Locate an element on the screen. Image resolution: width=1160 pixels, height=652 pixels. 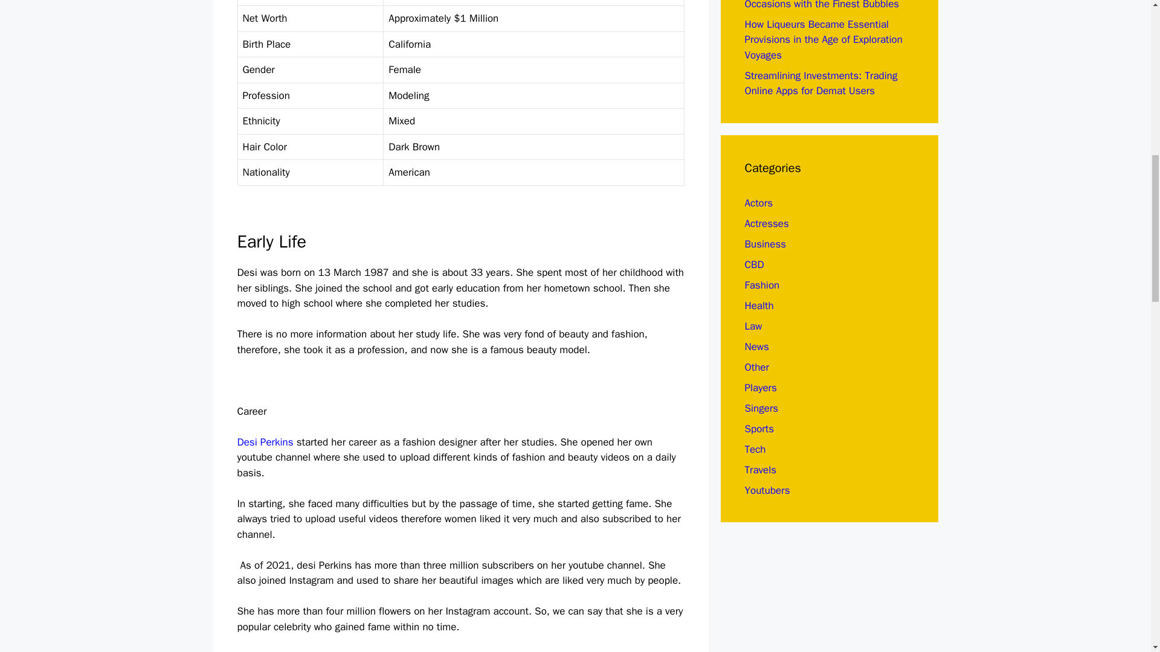
CBD is located at coordinates (754, 264).